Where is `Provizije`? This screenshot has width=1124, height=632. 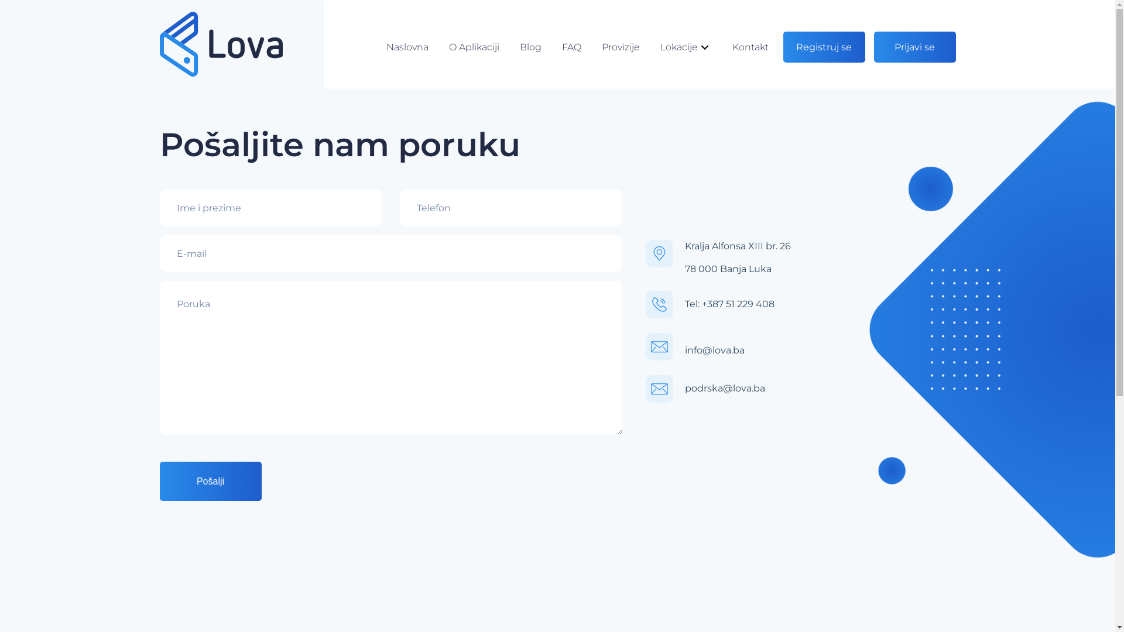 Provizije is located at coordinates (621, 47).